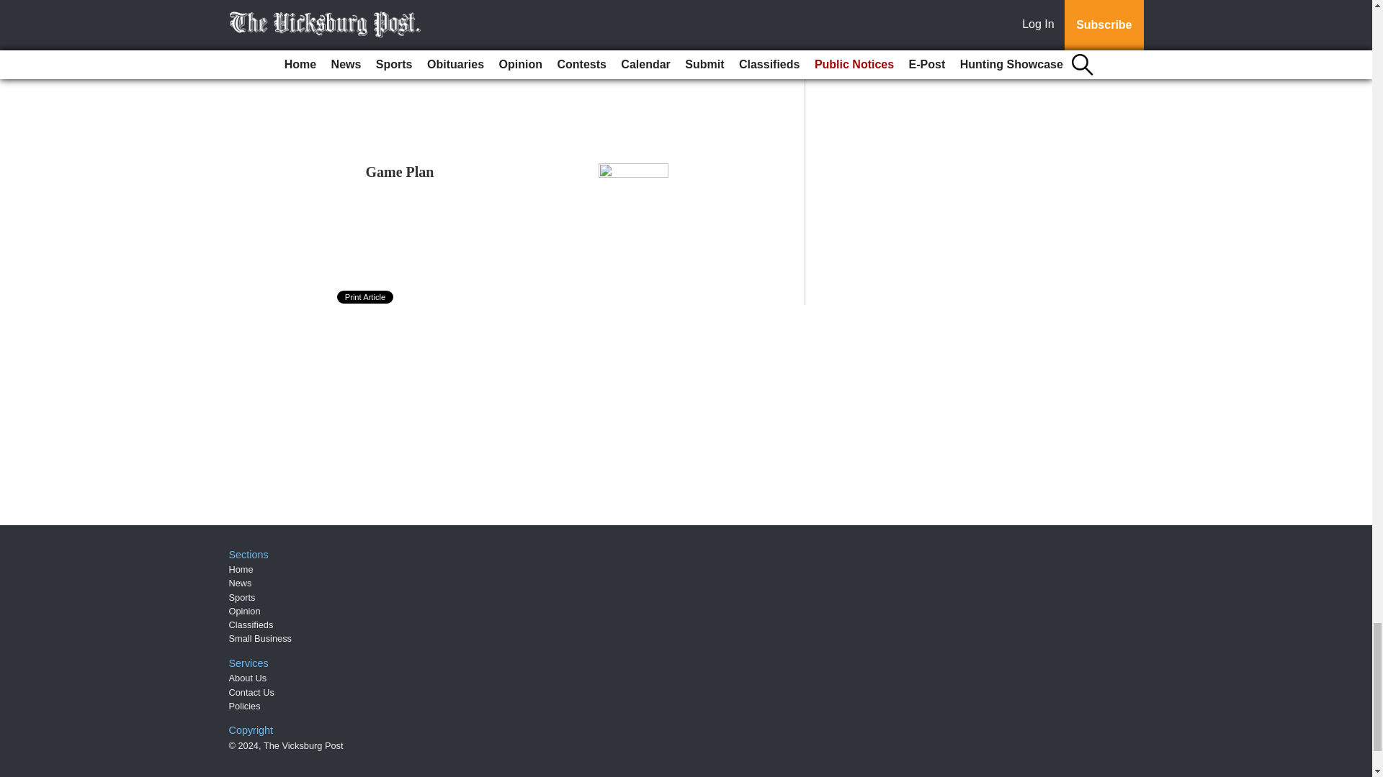 This screenshot has height=777, width=1383. I want to click on Game Plan, so click(400, 171).